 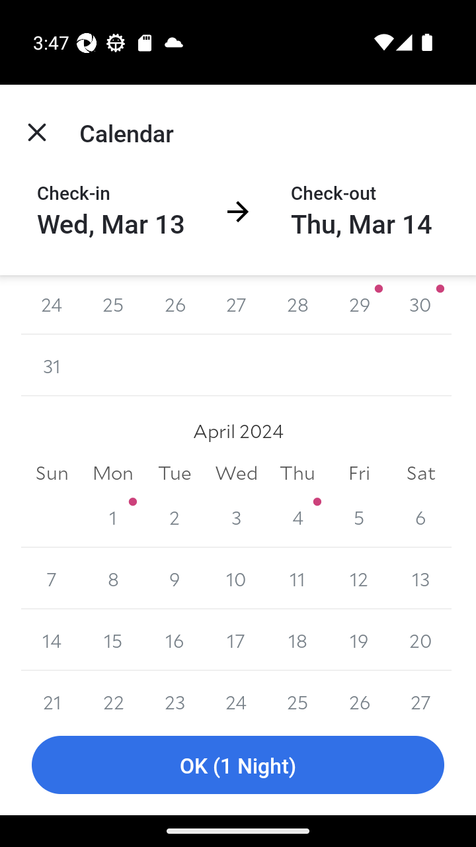 What do you see at coordinates (236, 640) in the screenshot?
I see `17 17 April 2024` at bounding box center [236, 640].